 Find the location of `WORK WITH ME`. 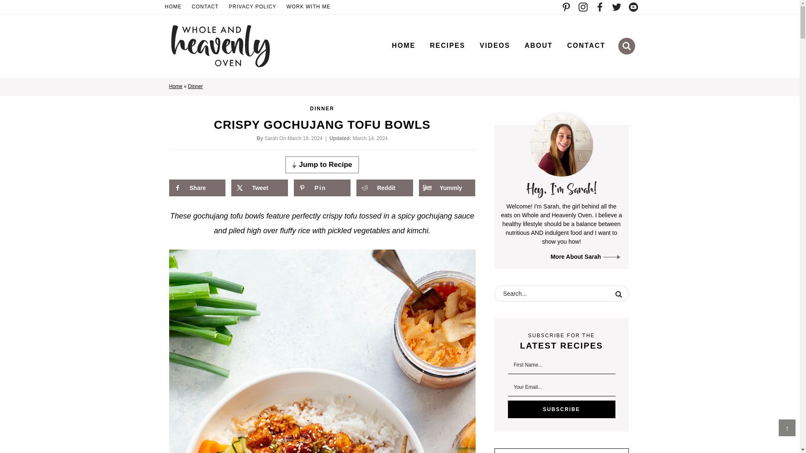

WORK WITH ME is located at coordinates (309, 7).